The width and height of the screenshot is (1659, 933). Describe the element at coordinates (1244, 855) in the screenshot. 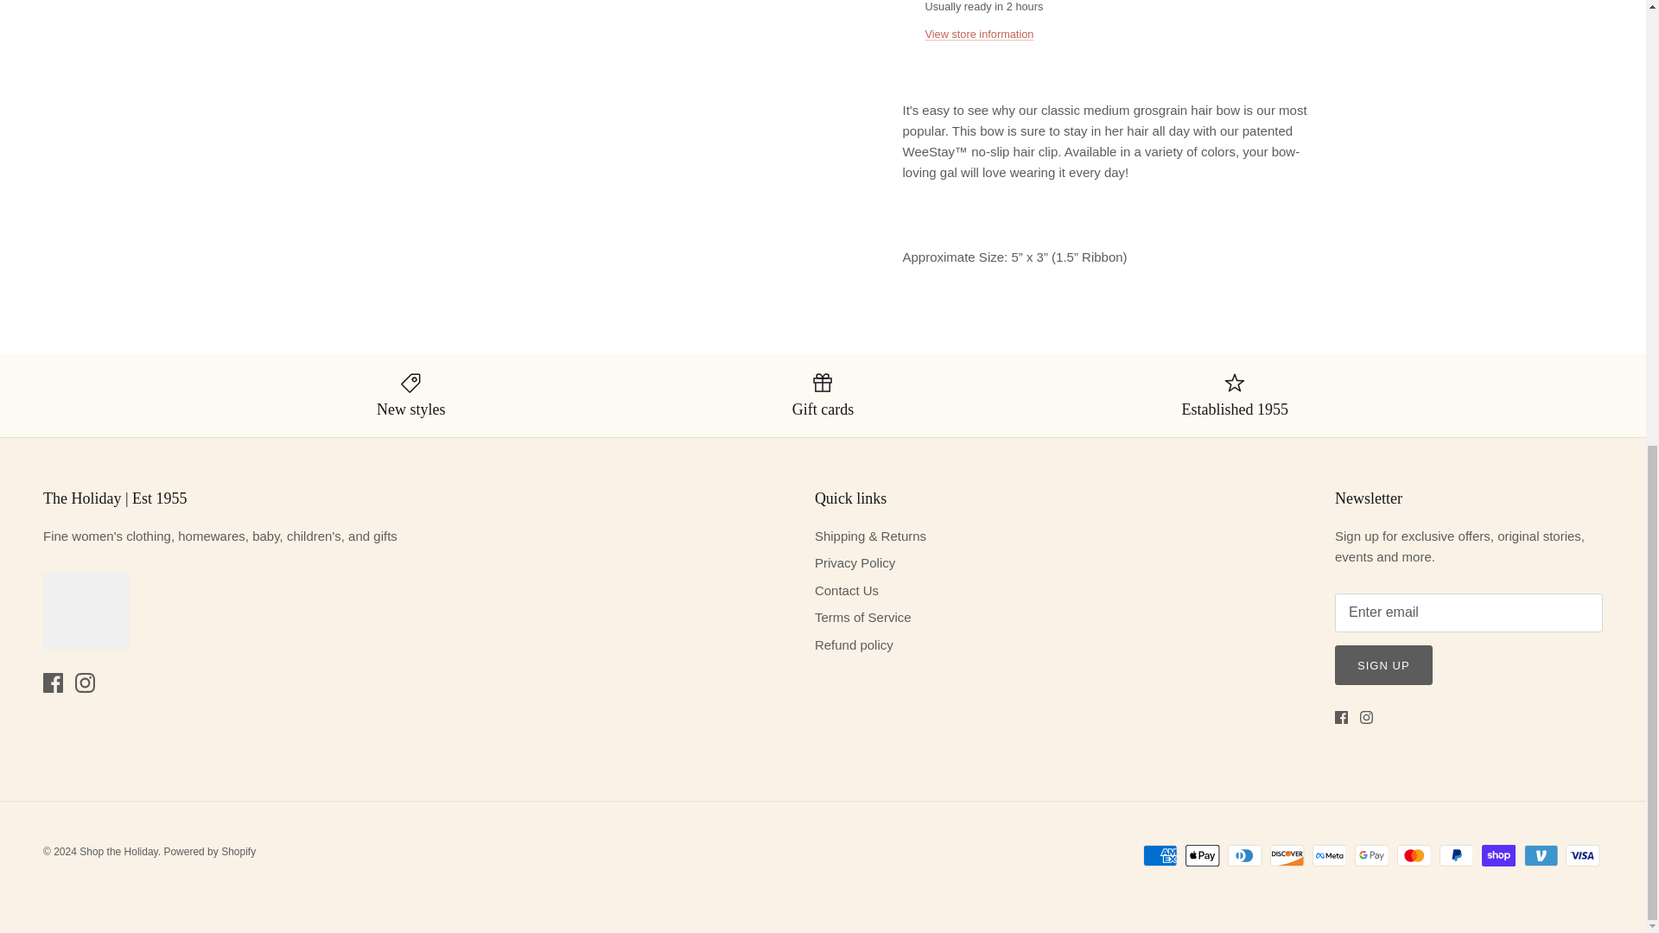

I see `Diners Club` at that location.